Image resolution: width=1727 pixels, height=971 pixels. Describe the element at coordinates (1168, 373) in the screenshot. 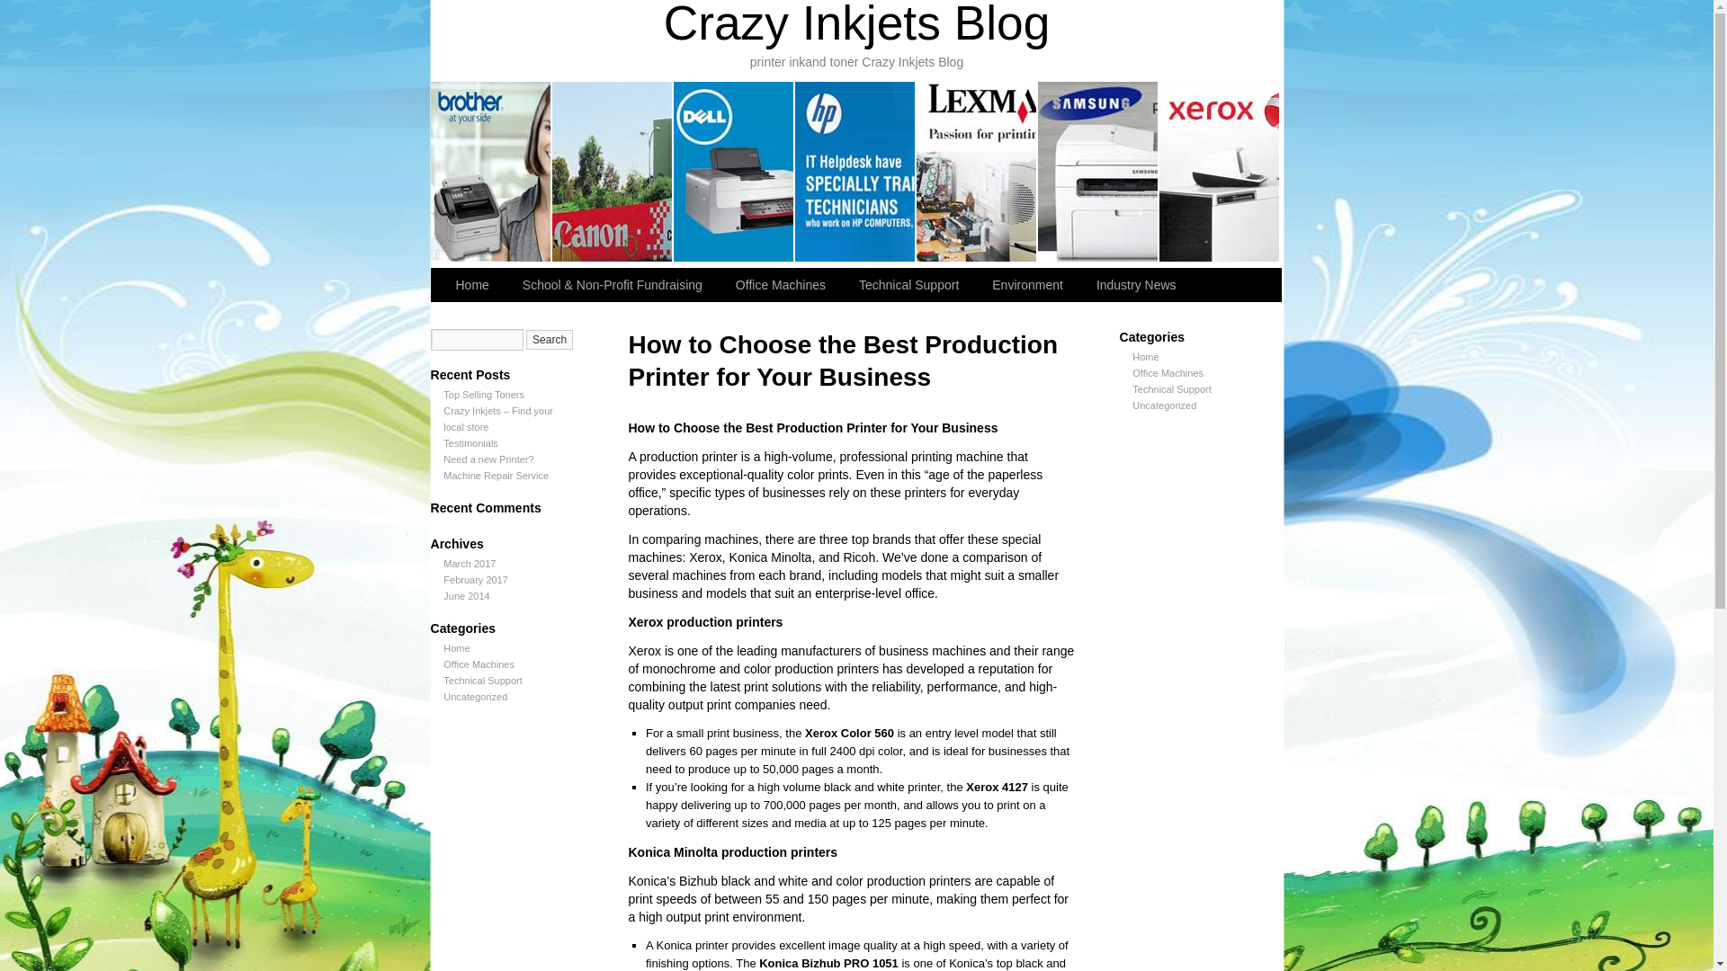

I see `Office Machines` at that location.